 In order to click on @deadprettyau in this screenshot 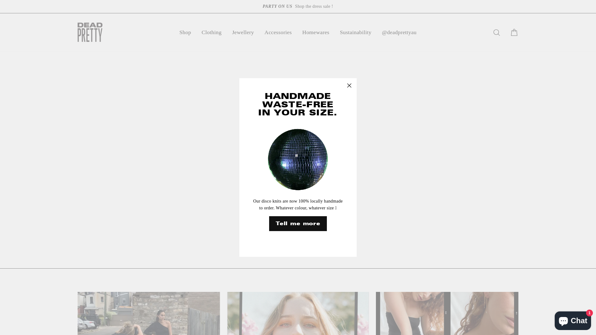, I will do `click(399, 32)`.